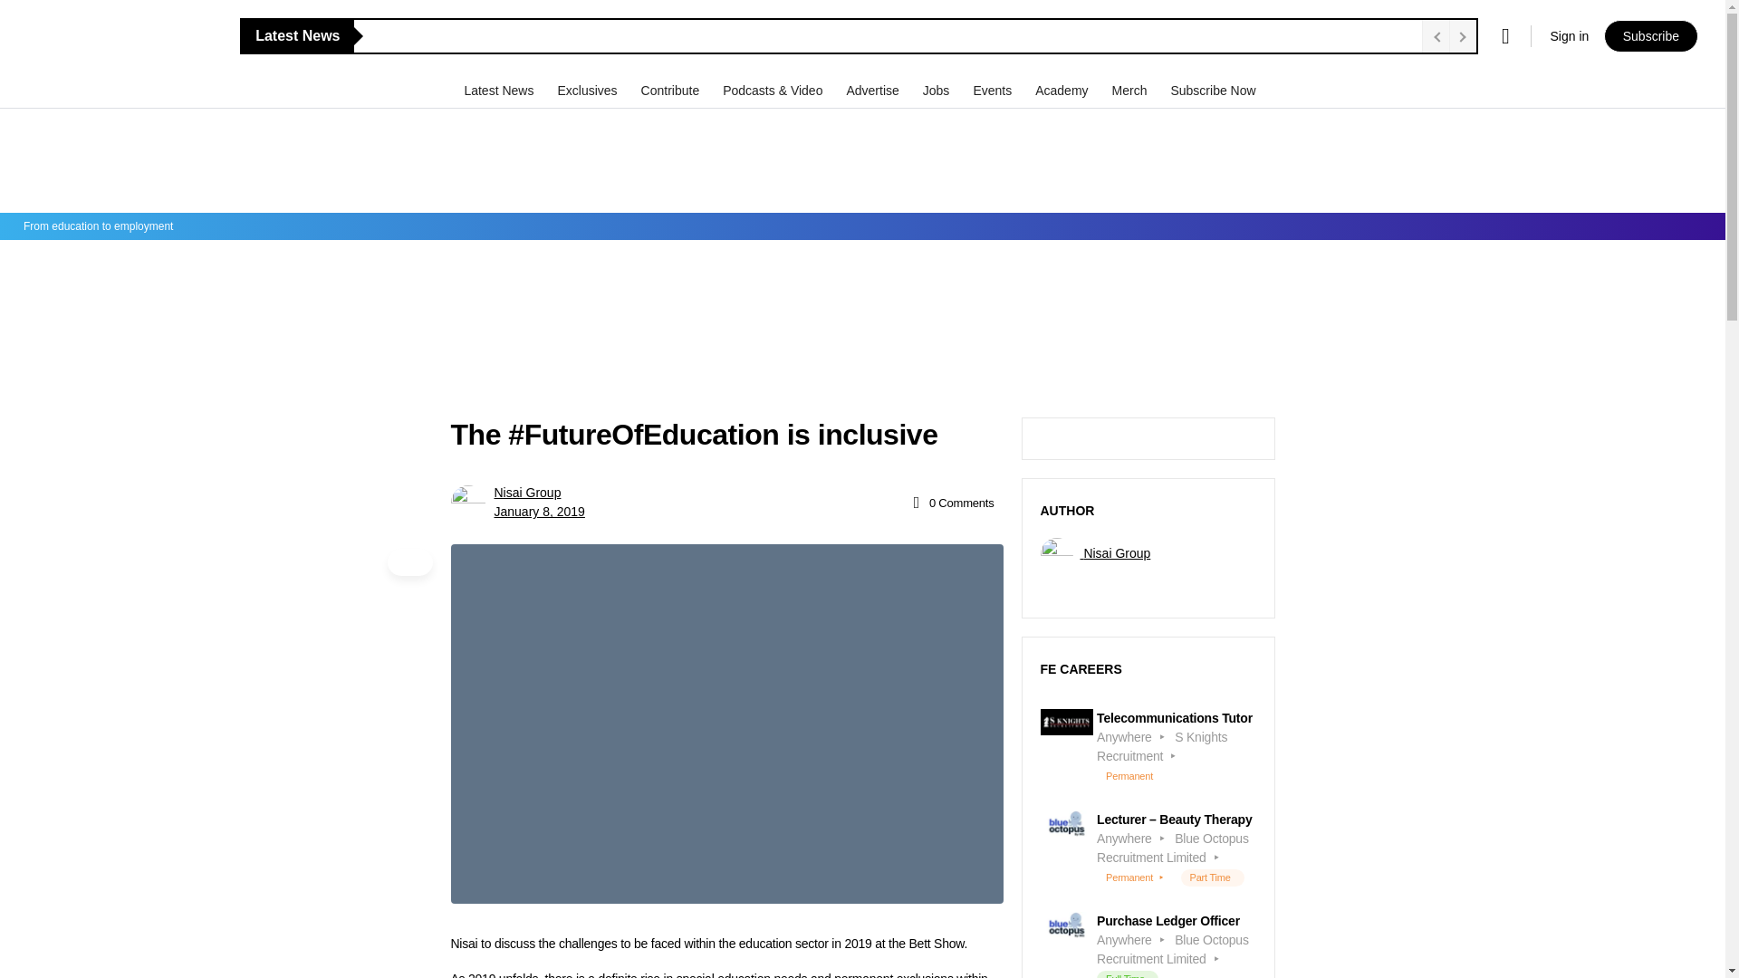  Describe the element at coordinates (1569, 36) in the screenshot. I see `Sign in` at that location.